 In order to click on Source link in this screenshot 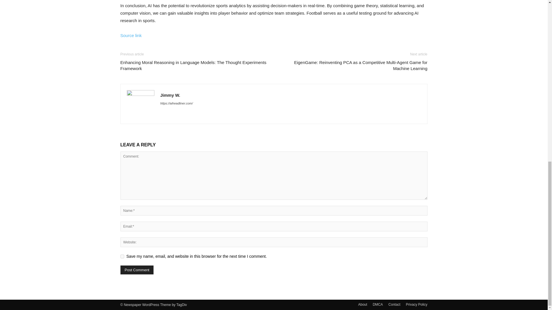, I will do `click(131, 35)`.